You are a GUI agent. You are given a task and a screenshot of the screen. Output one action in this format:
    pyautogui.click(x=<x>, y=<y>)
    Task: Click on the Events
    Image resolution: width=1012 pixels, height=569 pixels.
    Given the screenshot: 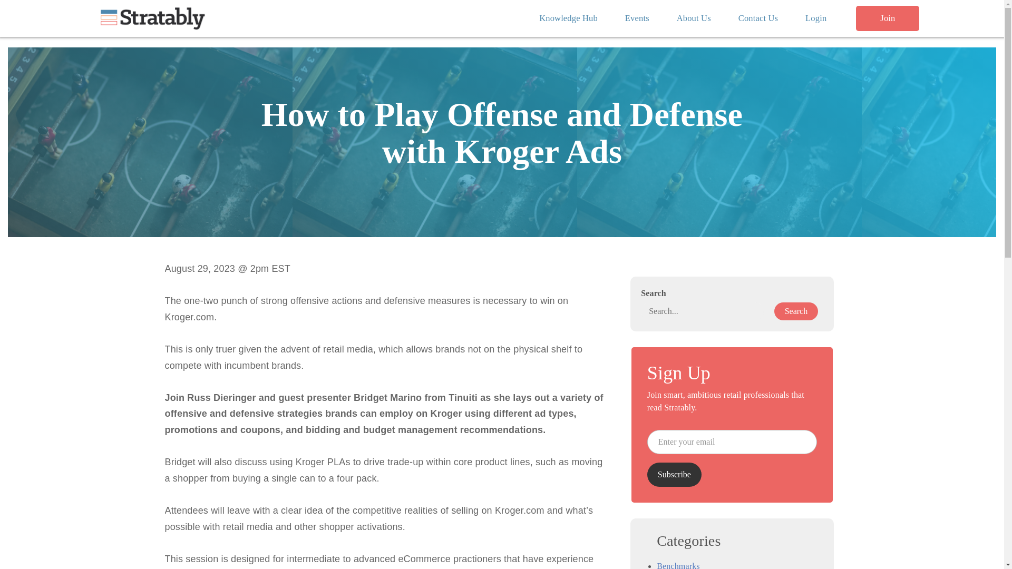 What is the action you would take?
    pyautogui.click(x=637, y=18)
    